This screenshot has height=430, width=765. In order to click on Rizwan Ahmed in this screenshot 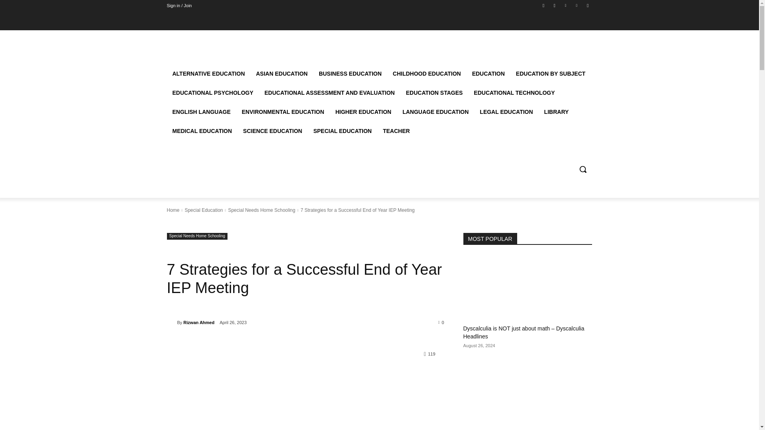, I will do `click(171, 322)`.